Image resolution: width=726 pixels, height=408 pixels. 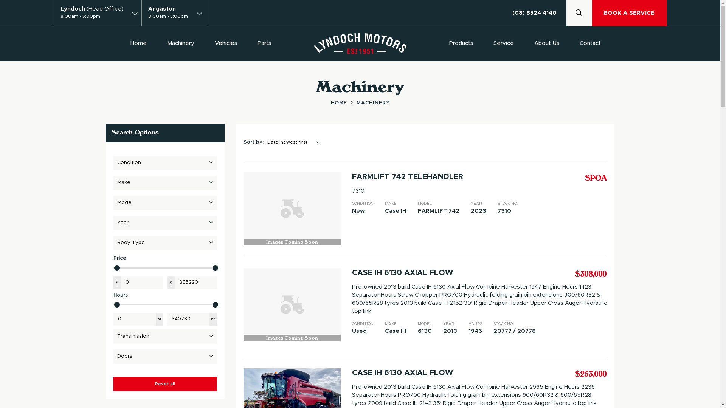 What do you see at coordinates (504, 43) in the screenshot?
I see `Service` at bounding box center [504, 43].